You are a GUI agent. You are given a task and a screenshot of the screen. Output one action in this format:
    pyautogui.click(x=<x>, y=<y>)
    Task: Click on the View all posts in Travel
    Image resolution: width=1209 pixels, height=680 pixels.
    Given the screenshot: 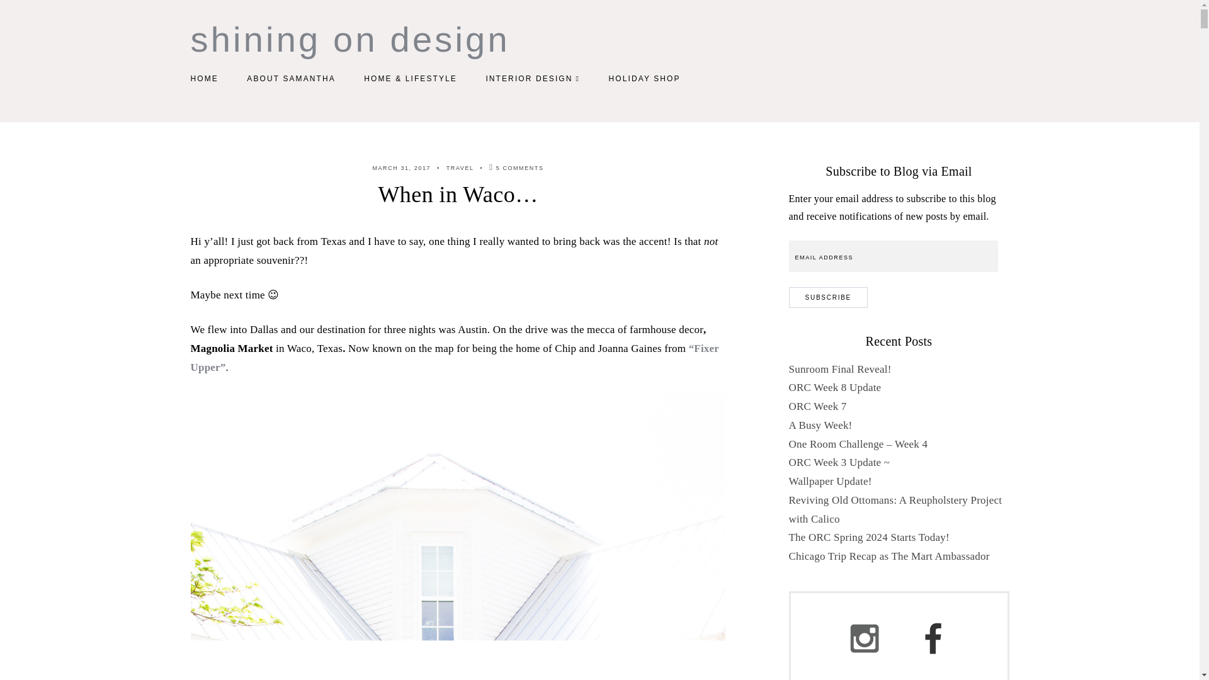 What is the action you would take?
    pyautogui.click(x=460, y=168)
    